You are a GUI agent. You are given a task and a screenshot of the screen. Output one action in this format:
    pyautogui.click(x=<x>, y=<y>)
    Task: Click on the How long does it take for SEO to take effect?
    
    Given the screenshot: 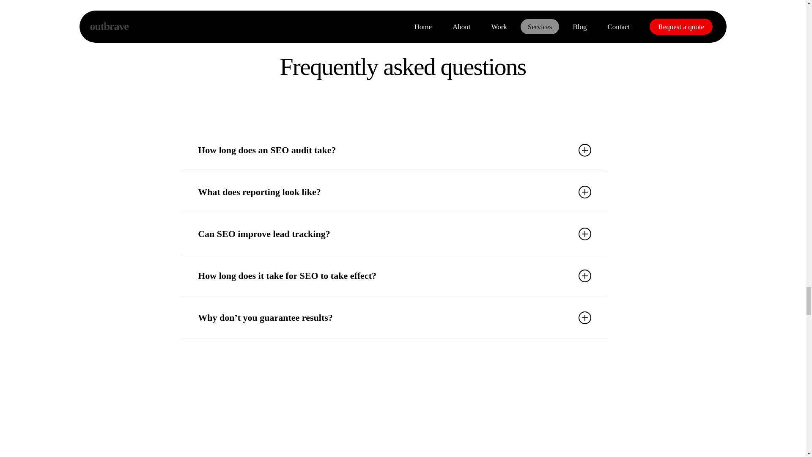 What is the action you would take?
    pyautogui.click(x=394, y=275)
    